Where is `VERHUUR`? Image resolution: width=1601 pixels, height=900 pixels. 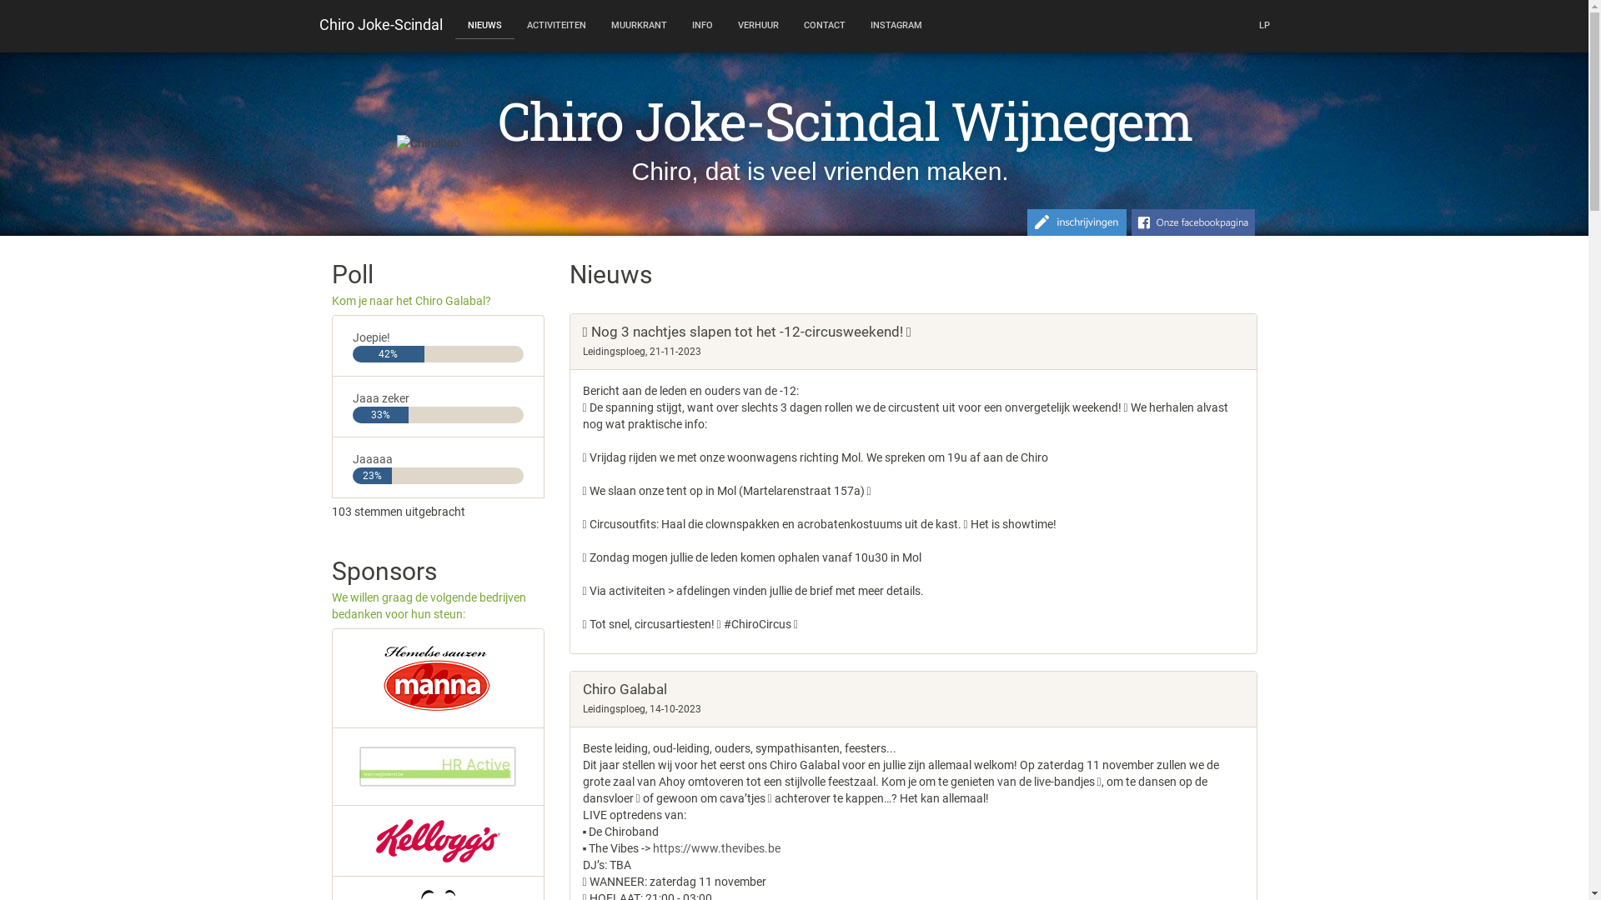
VERHUUR is located at coordinates (759, 26).